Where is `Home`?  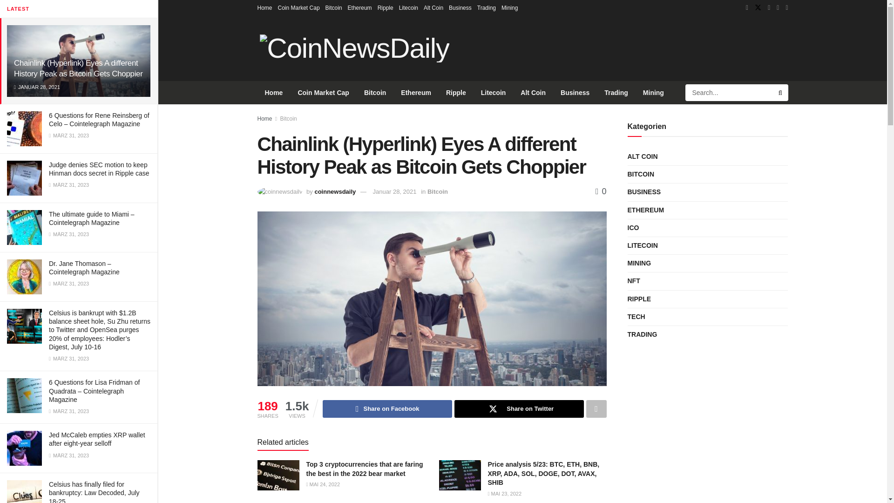
Home is located at coordinates (264, 7).